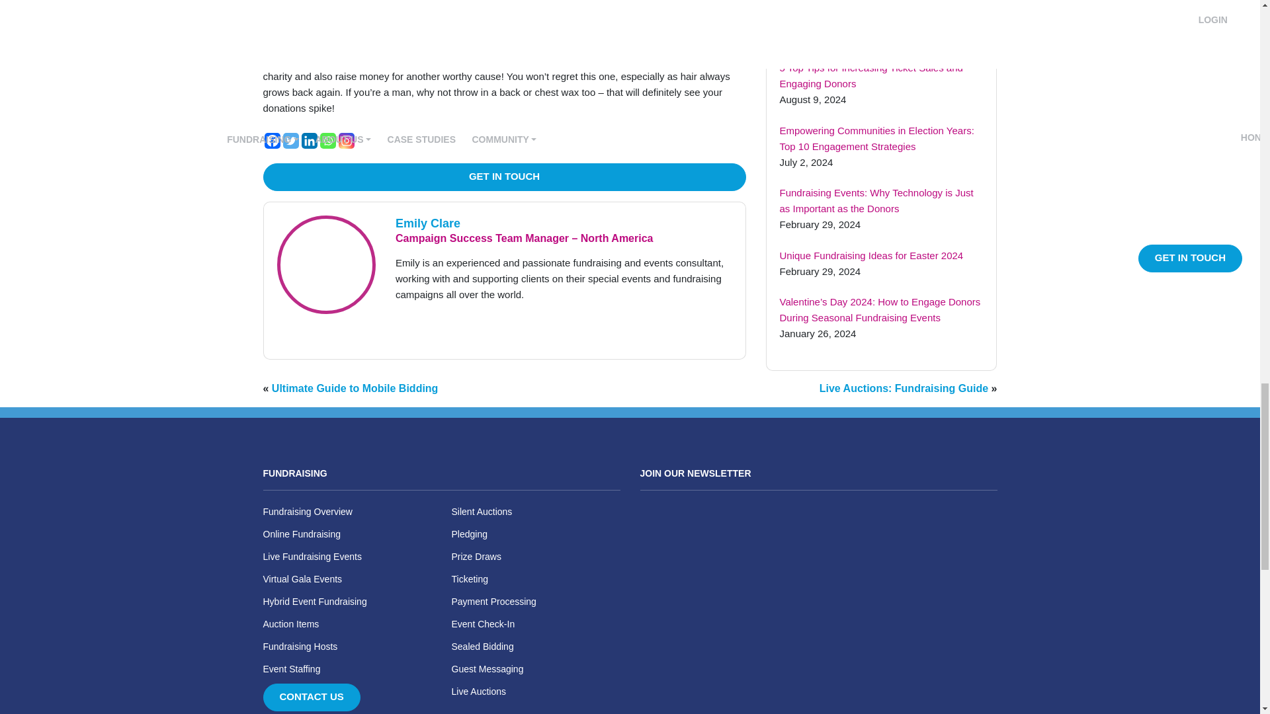  I want to click on Twitter, so click(291, 140).